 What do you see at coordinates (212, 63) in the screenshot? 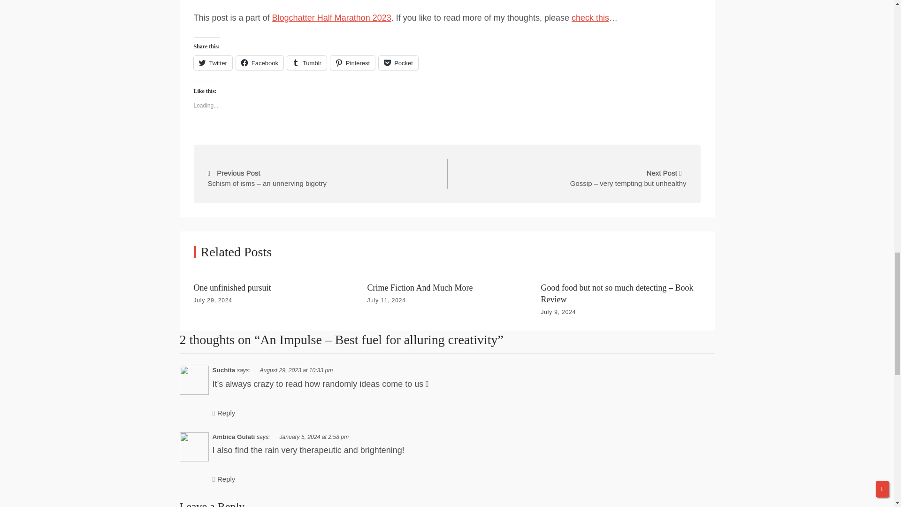
I see `Twitter` at bounding box center [212, 63].